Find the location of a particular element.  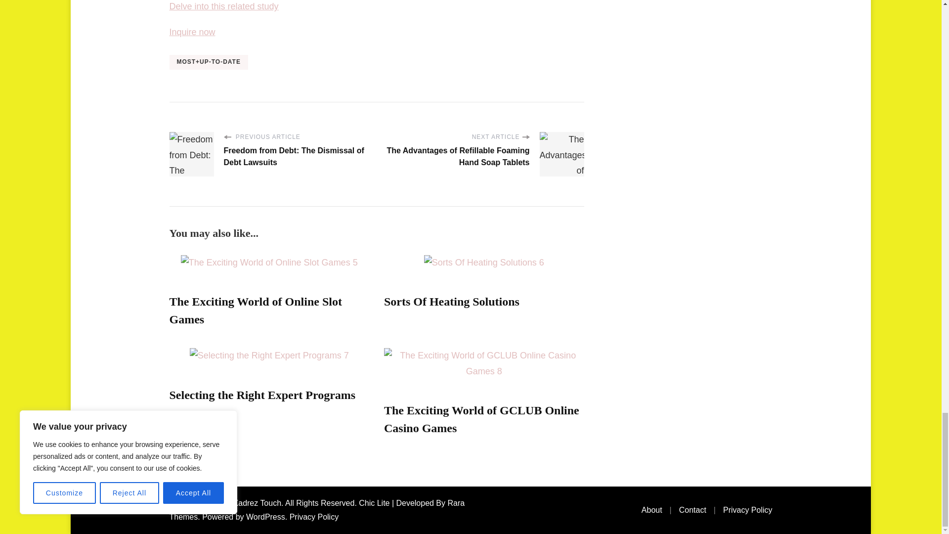

Delve into this related study is located at coordinates (223, 6).